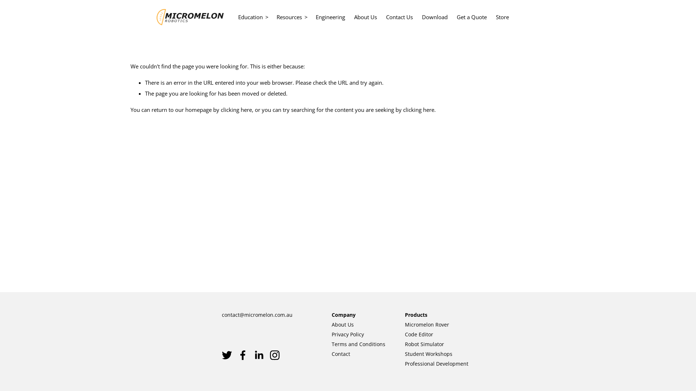 The width and height of the screenshot is (696, 391). What do you see at coordinates (359, 345) in the screenshot?
I see `Terms and Conditions` at bounding box center [359, 345].